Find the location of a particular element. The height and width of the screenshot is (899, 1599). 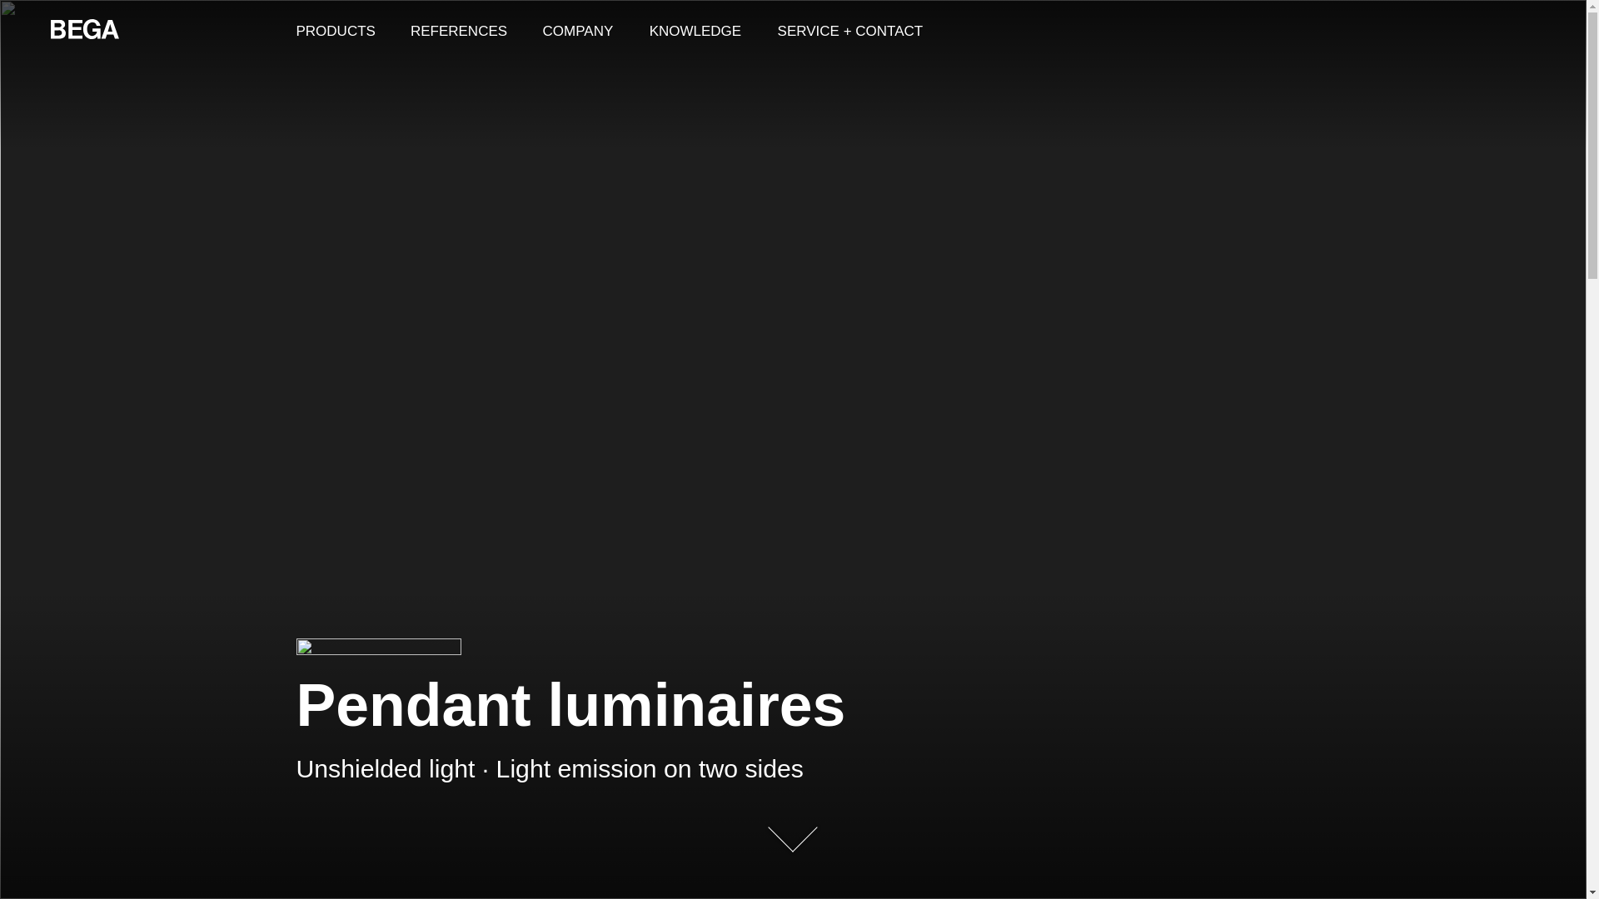

REFERENCES is located at coordinates (458, 30).